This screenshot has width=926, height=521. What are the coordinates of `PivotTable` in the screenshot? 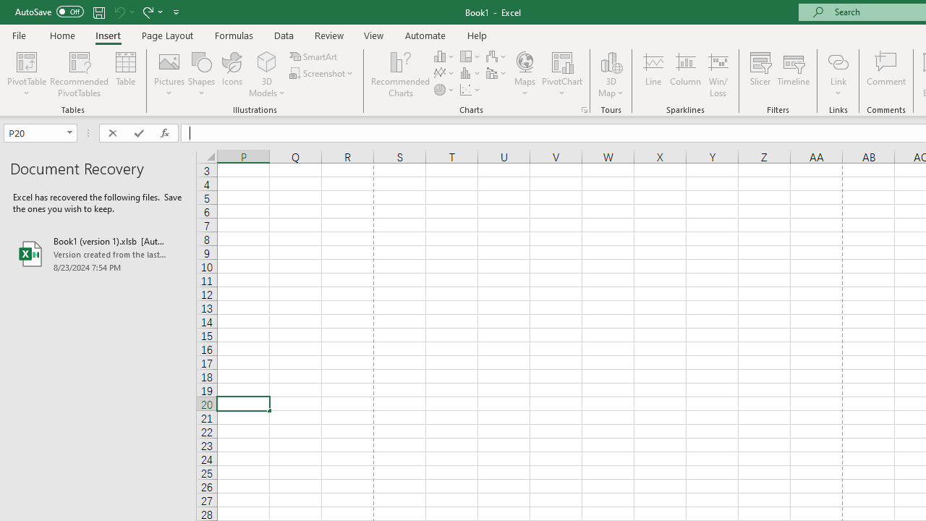 It's located at (26, 61).